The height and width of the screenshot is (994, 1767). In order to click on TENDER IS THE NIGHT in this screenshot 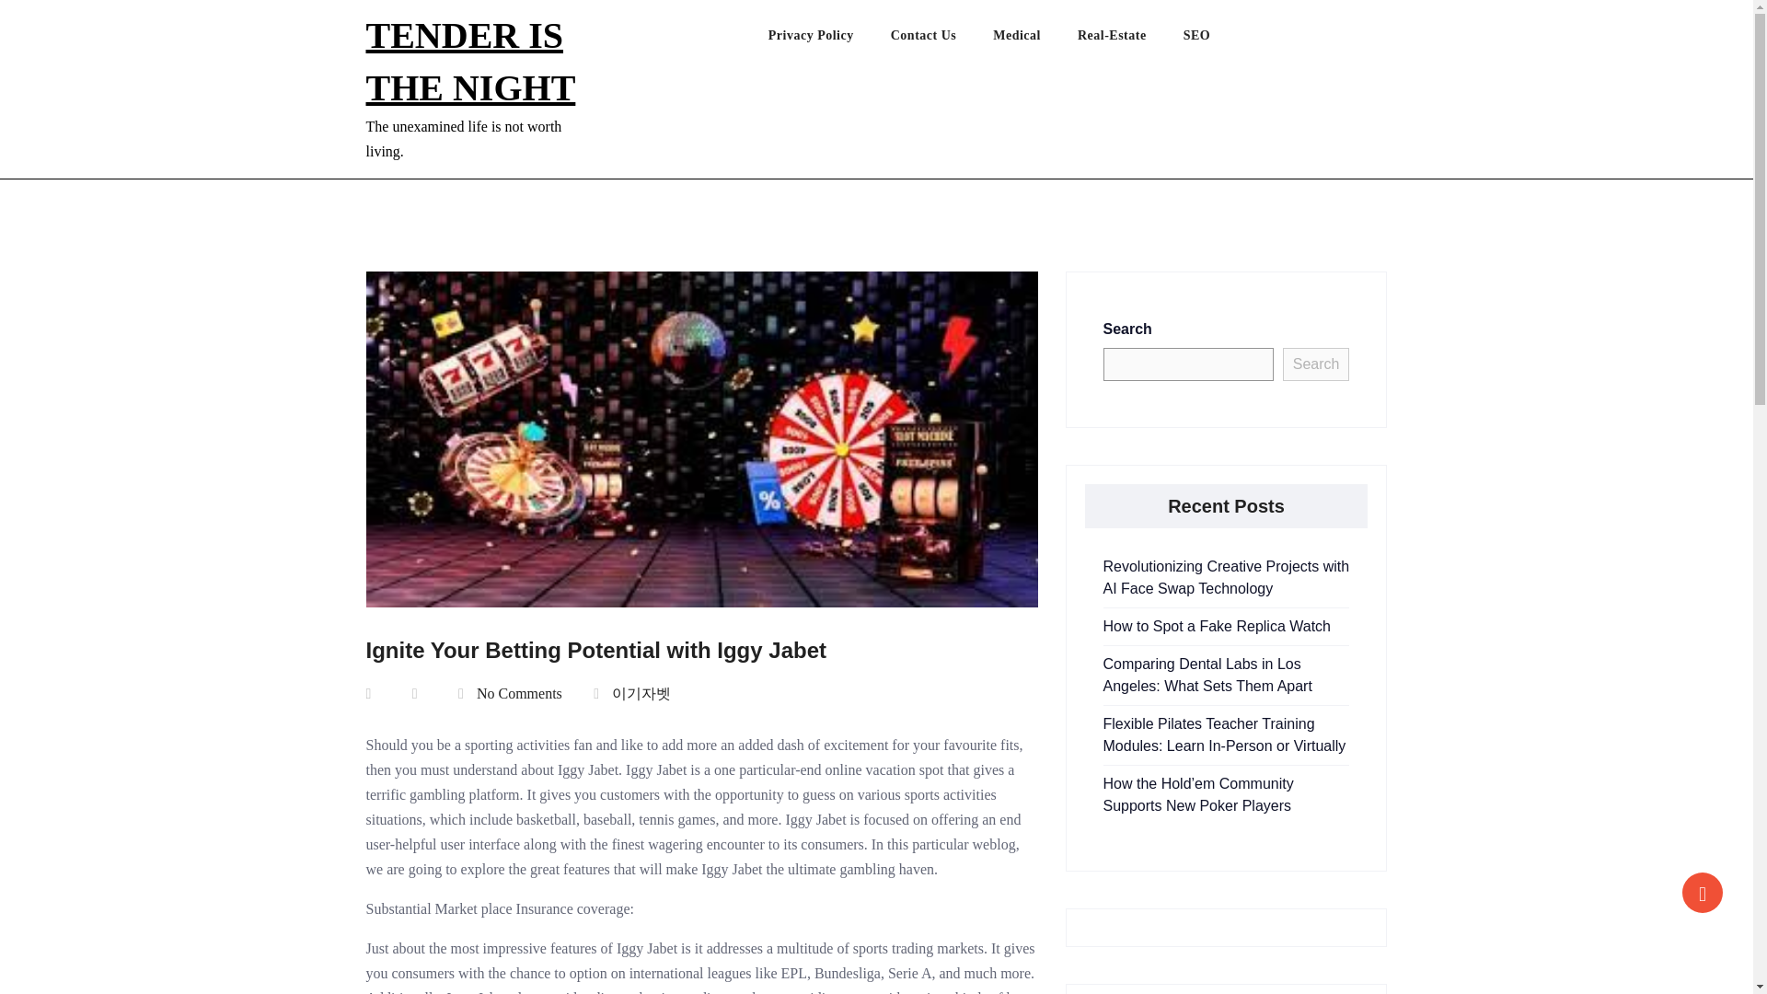, I will do `click(470, 61)`.